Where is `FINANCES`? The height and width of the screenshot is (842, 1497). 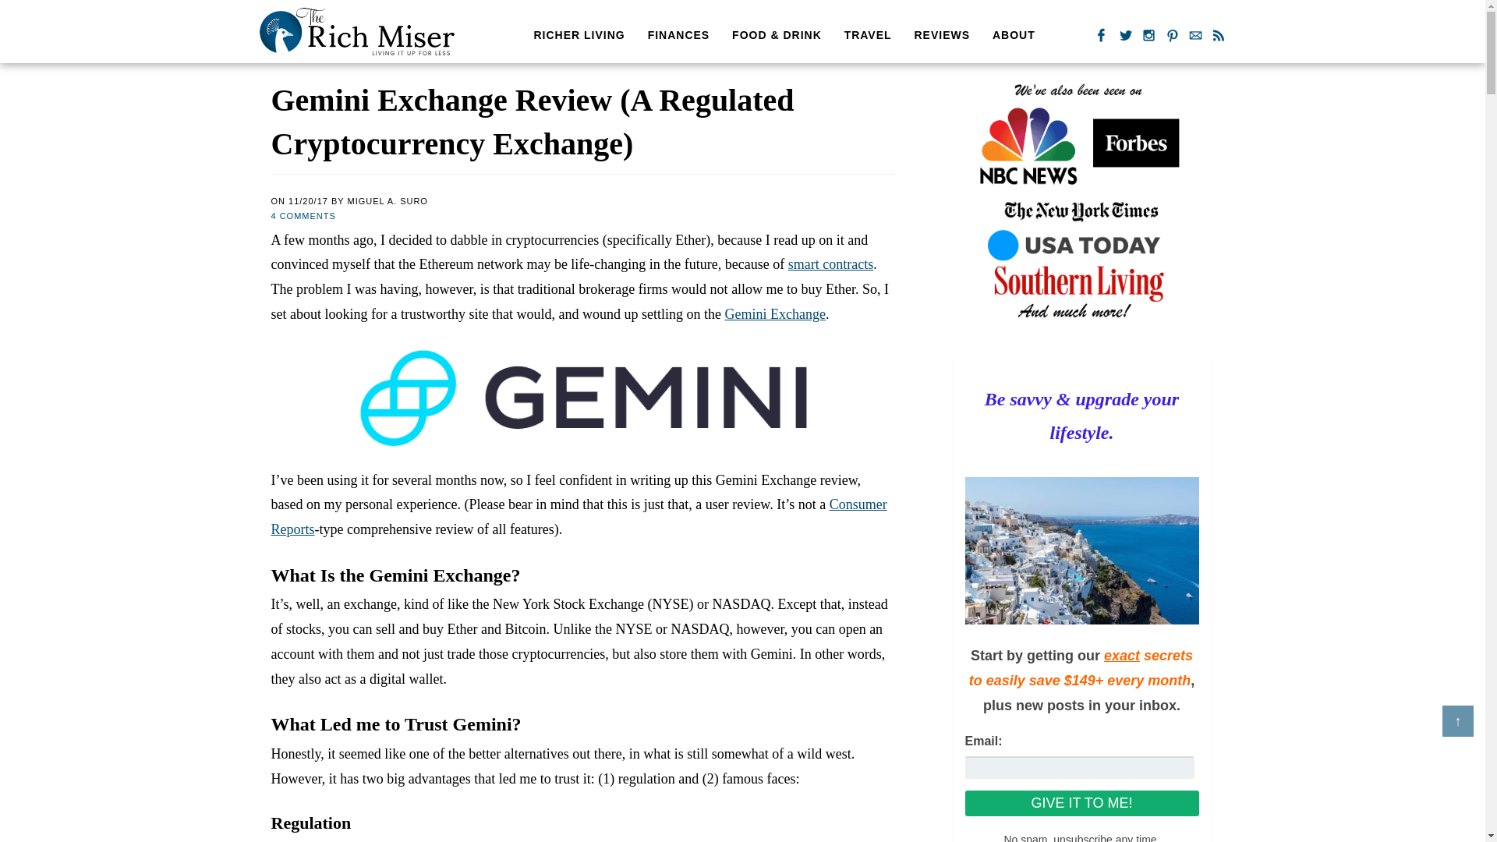 FINANCES is located at coordinates (679, 34).